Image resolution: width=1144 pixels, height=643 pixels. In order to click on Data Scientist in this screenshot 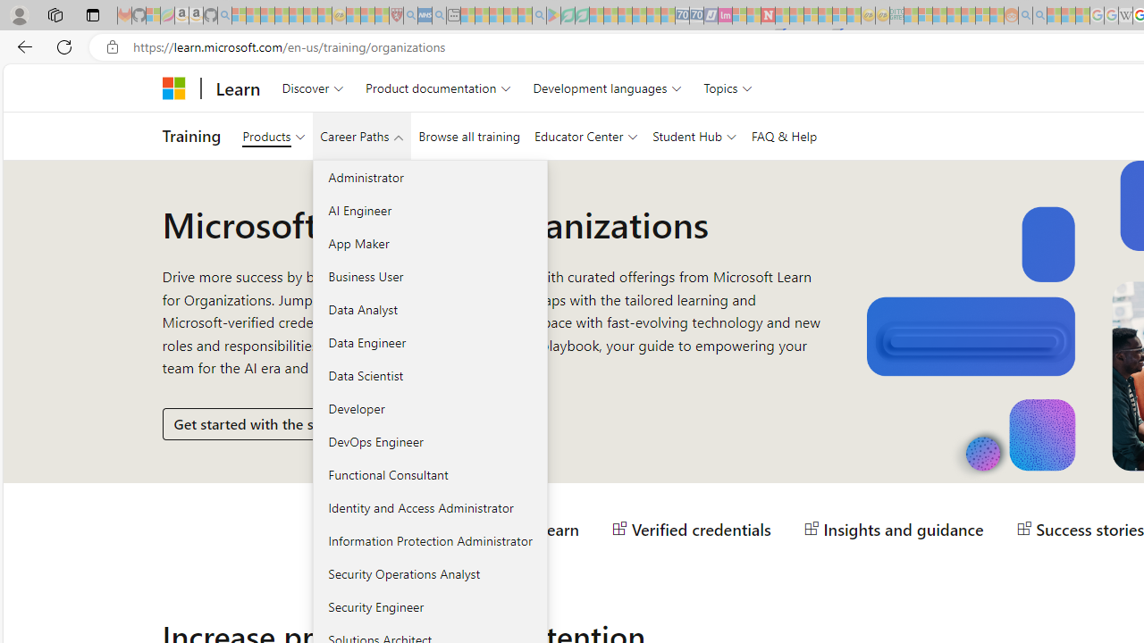, I will do `click(429, 375)`.